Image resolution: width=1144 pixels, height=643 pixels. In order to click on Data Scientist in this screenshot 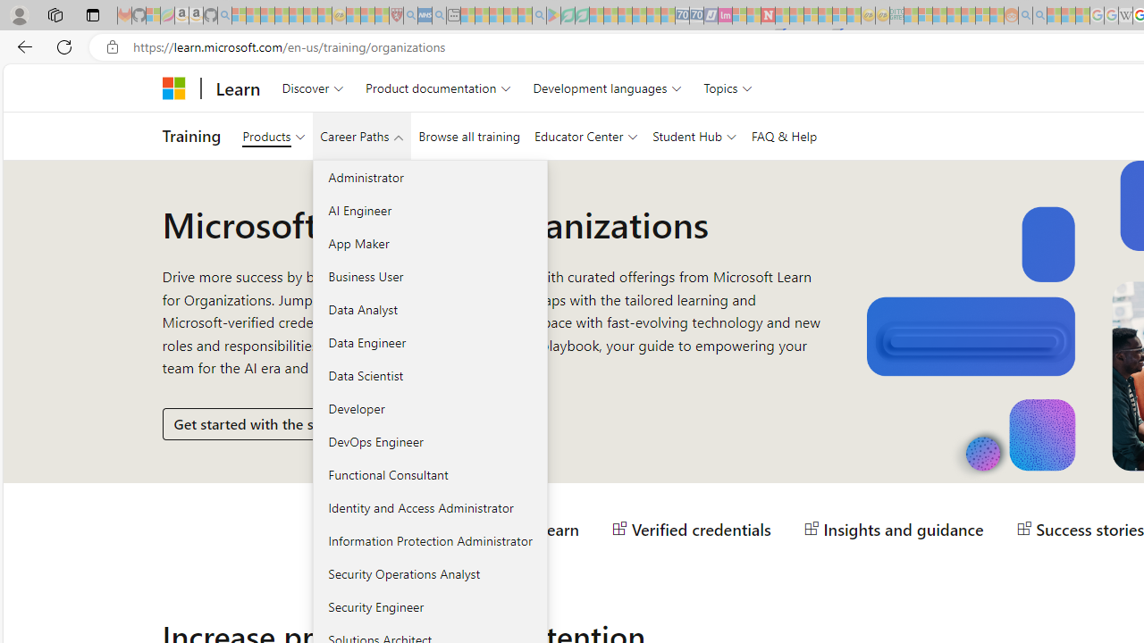, I will do `click(429, 375)`.